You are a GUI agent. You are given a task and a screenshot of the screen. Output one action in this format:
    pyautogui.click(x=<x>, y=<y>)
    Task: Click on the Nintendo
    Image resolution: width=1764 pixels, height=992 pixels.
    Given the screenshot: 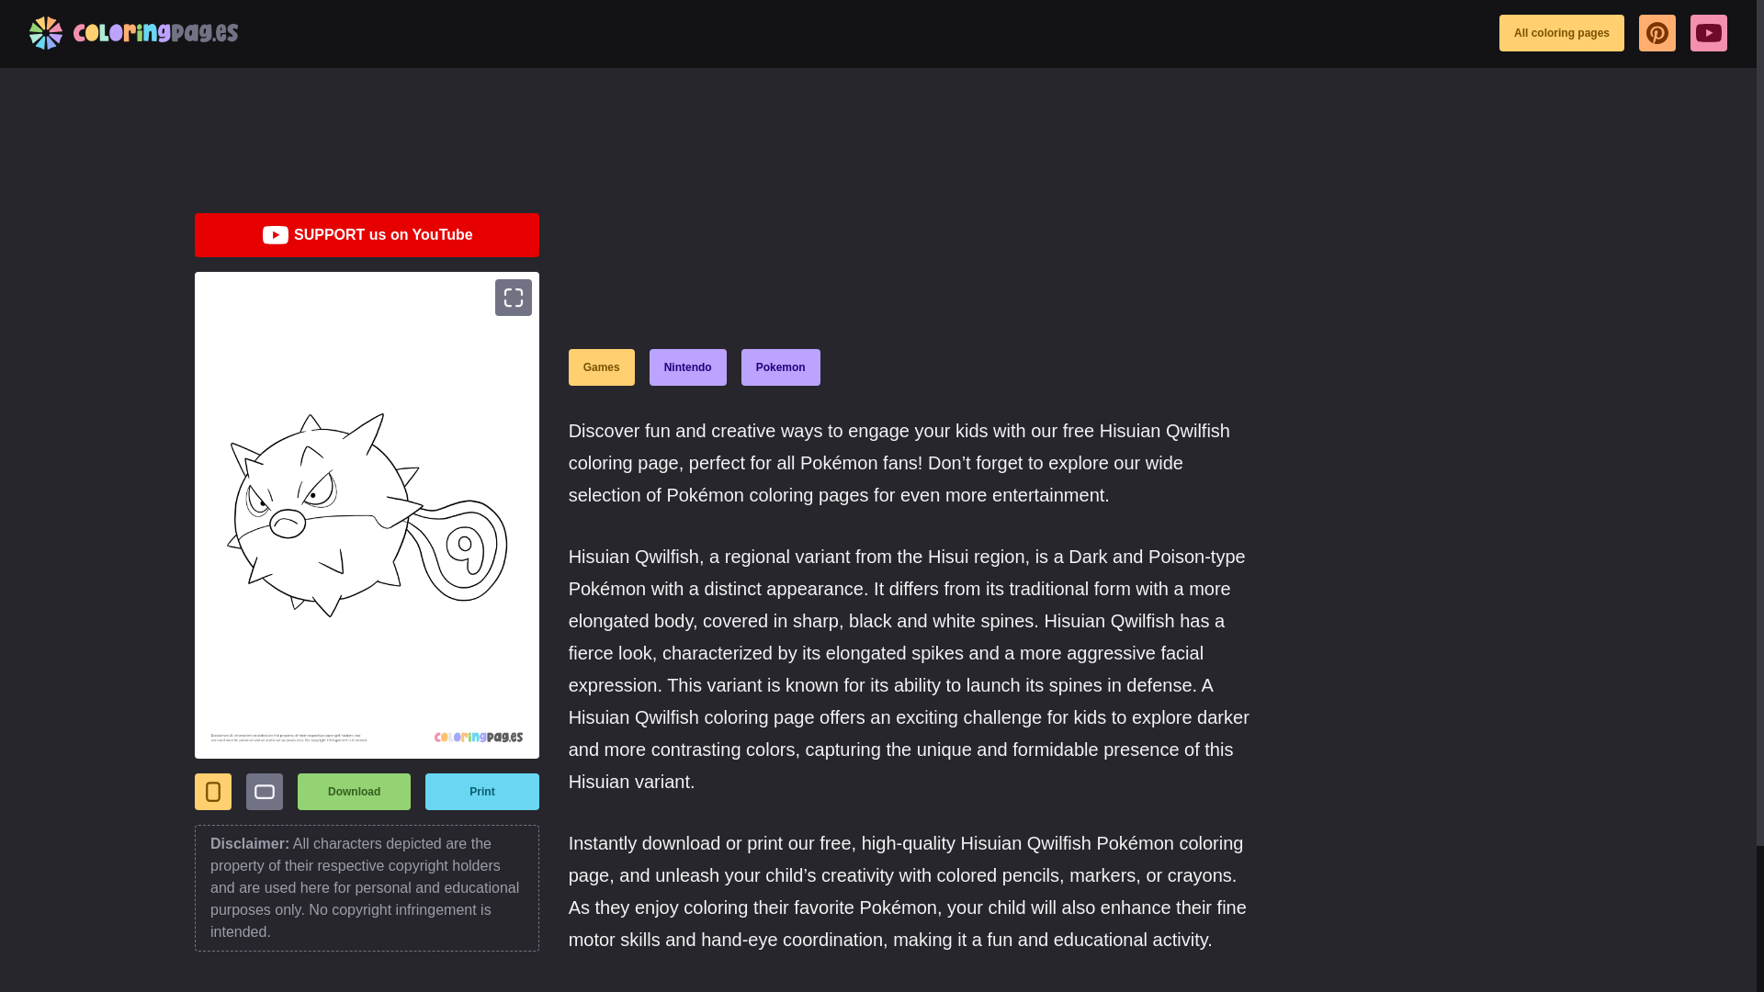 What is the action you would take?
    pyautogui.click(x=687, y=367)
    